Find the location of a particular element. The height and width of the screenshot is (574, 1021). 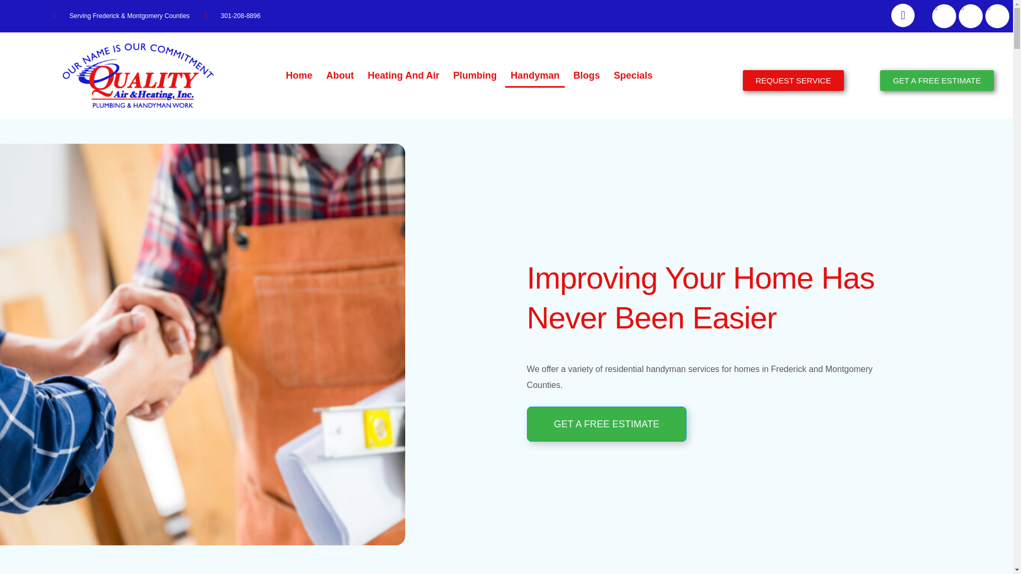

Handyman is located at coordinates (535, 75).